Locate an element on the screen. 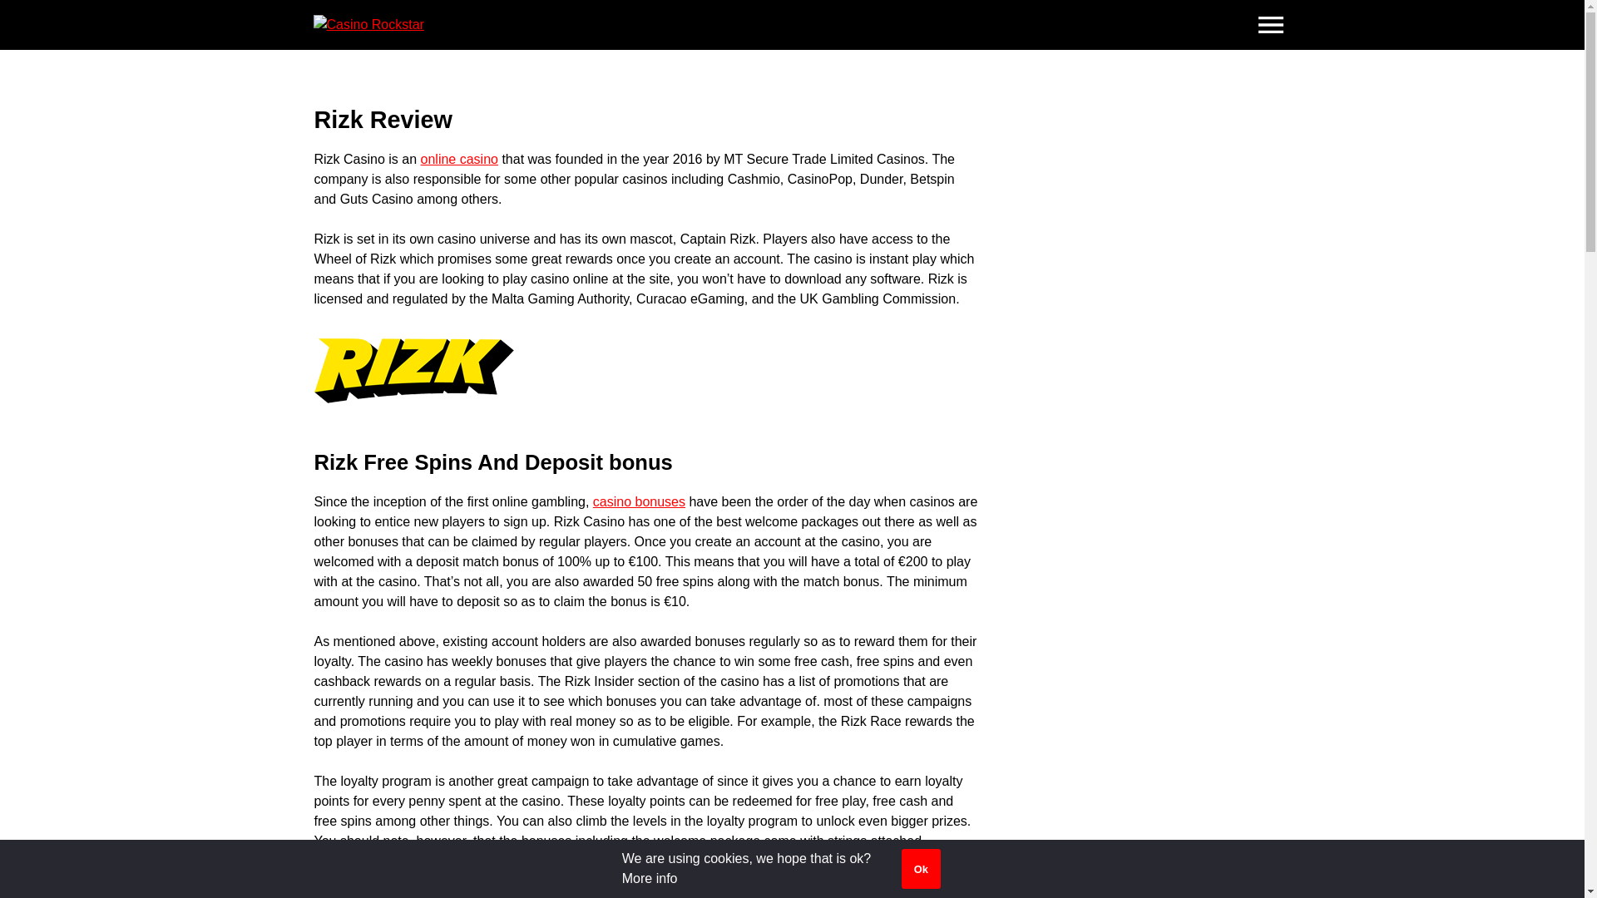  Ok is located at coordinates (921, 868).